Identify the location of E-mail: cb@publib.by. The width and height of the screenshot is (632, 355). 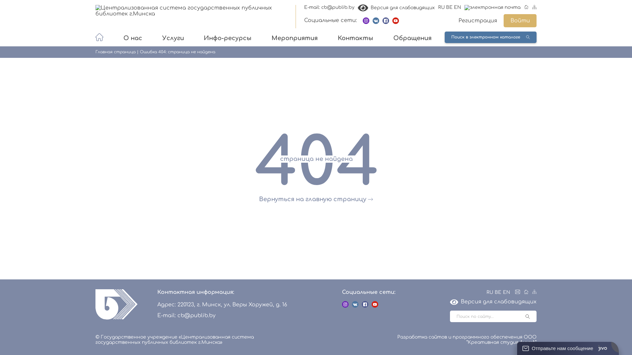
(329, 8).